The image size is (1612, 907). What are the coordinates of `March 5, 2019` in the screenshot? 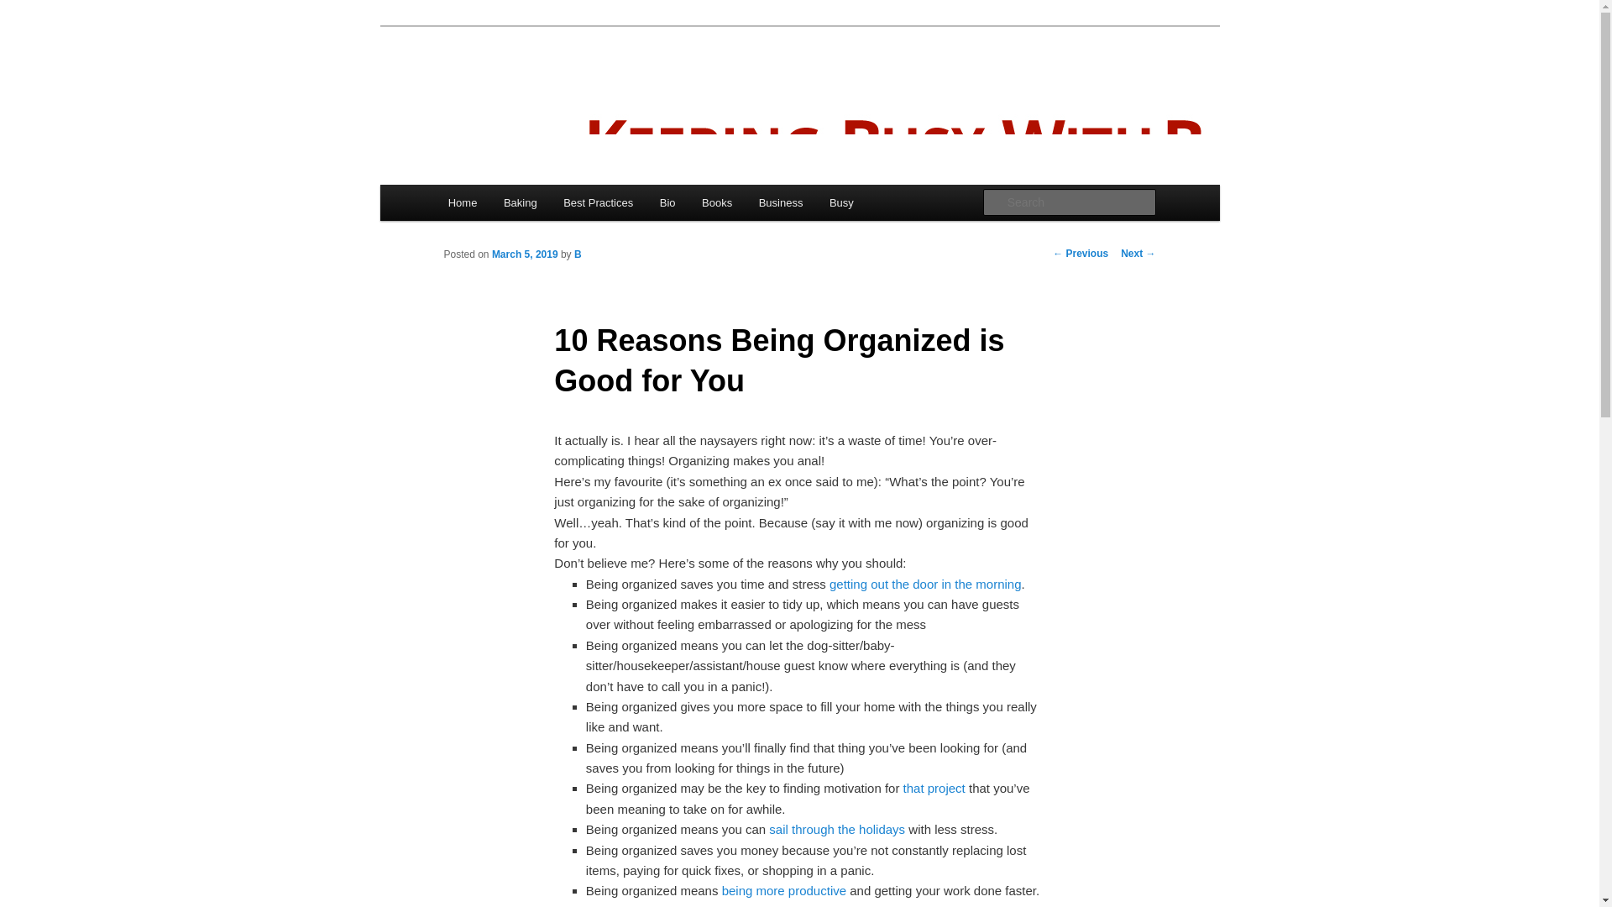 It's located at (524, 254).